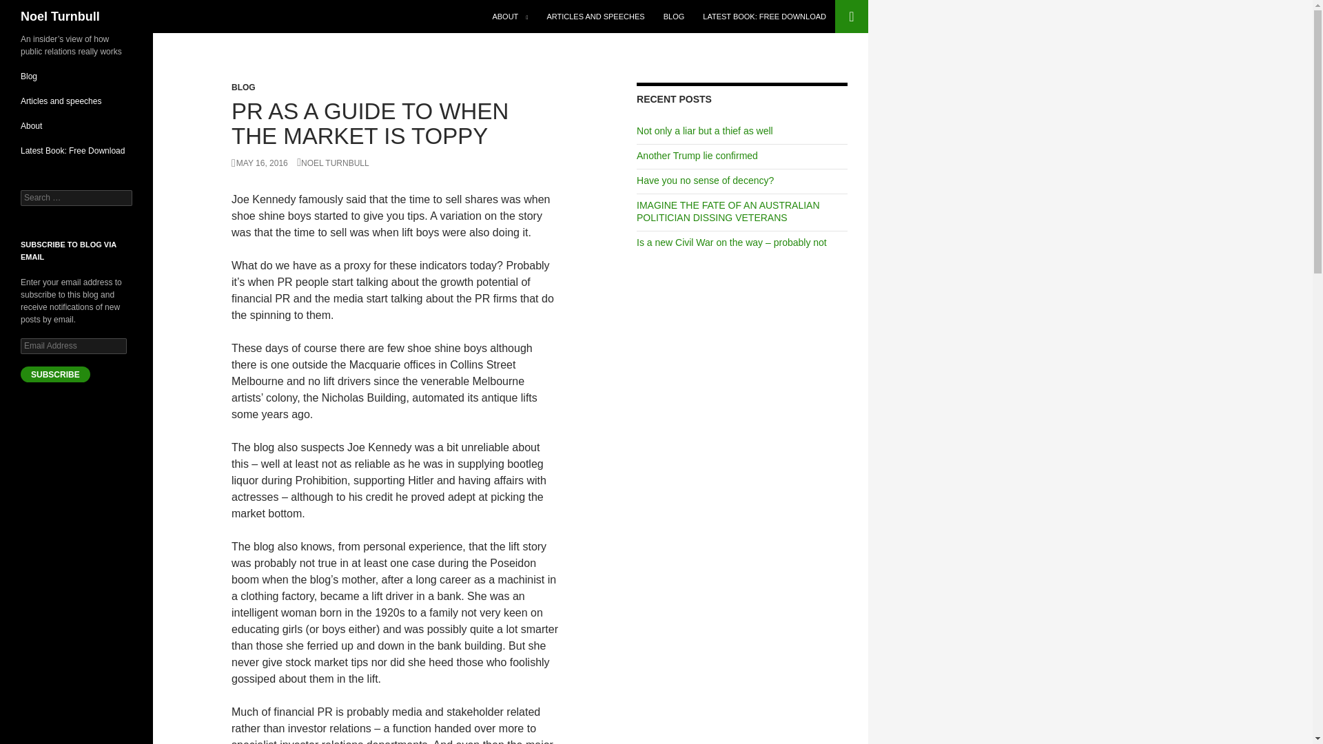  What do you see at coordinates (243, 87) in the screenshot?
I see `BLOG` at bounding box center [243, 87].